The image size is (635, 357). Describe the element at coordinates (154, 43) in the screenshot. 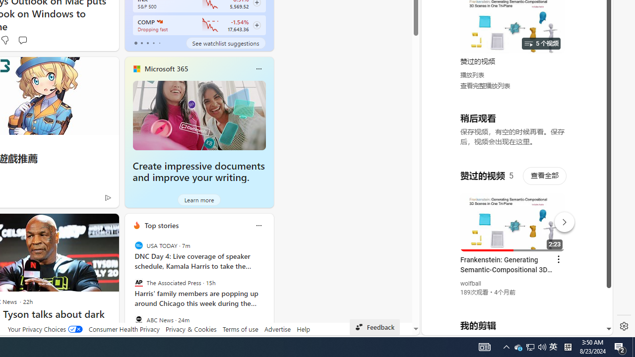

I see `tab-3` at that location.